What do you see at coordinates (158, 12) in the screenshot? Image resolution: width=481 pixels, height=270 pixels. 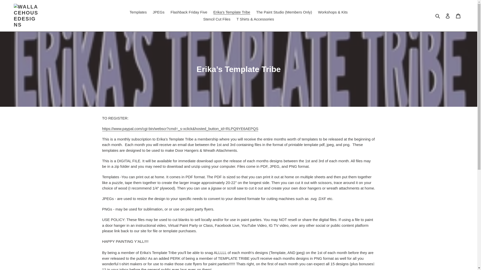 I see `JPEGs` at bounding box center [158, 12].